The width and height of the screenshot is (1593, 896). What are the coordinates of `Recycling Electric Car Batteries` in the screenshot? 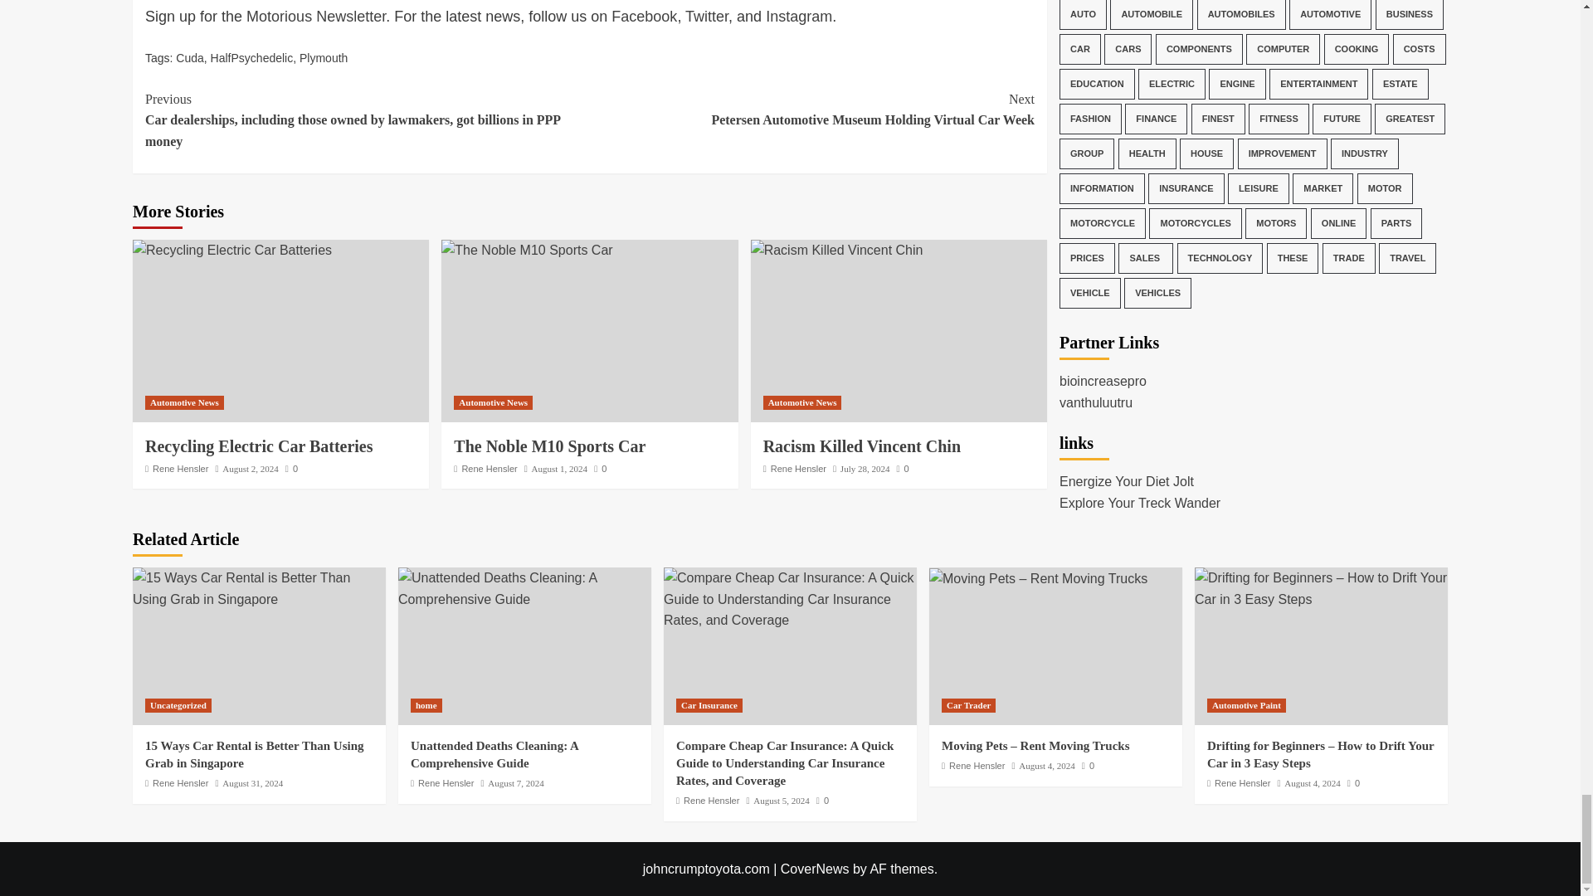 It's located at (231, 251).